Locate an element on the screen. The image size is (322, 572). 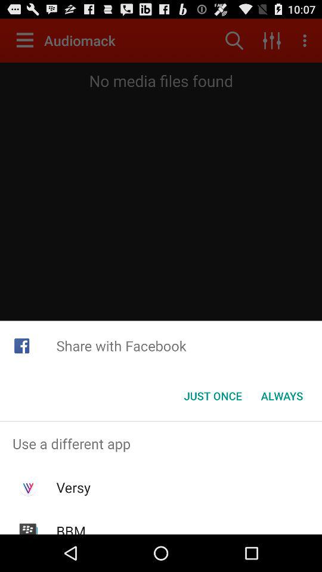
launch button next to just once button is located at coordinates (281, 396).